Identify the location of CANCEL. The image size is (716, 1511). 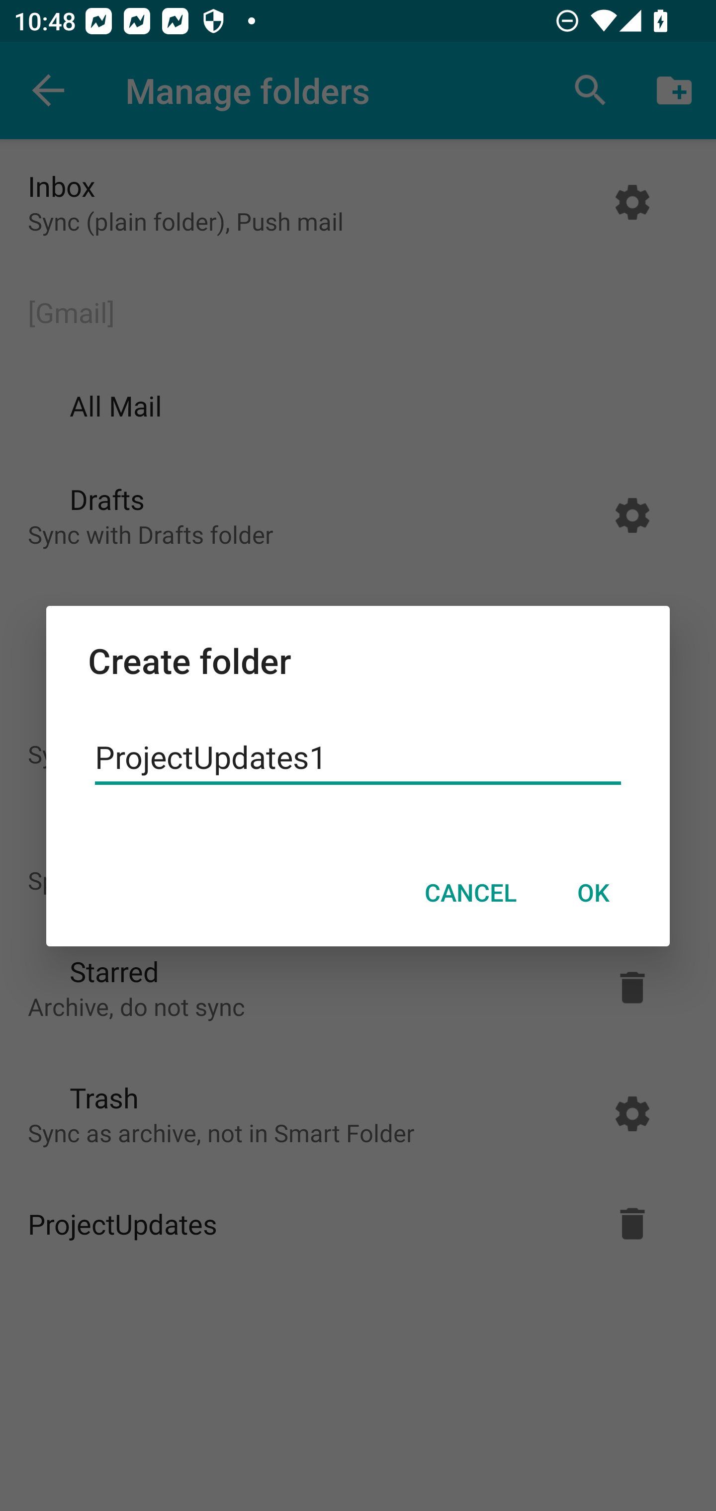
(470, 893).